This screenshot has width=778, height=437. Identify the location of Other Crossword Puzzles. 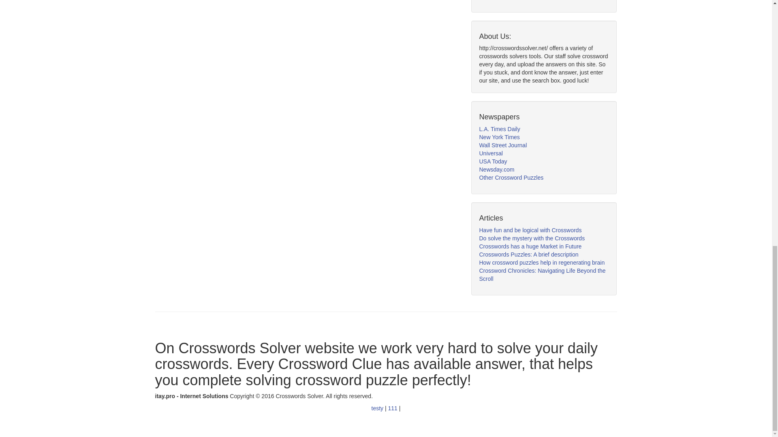
(511, 177).